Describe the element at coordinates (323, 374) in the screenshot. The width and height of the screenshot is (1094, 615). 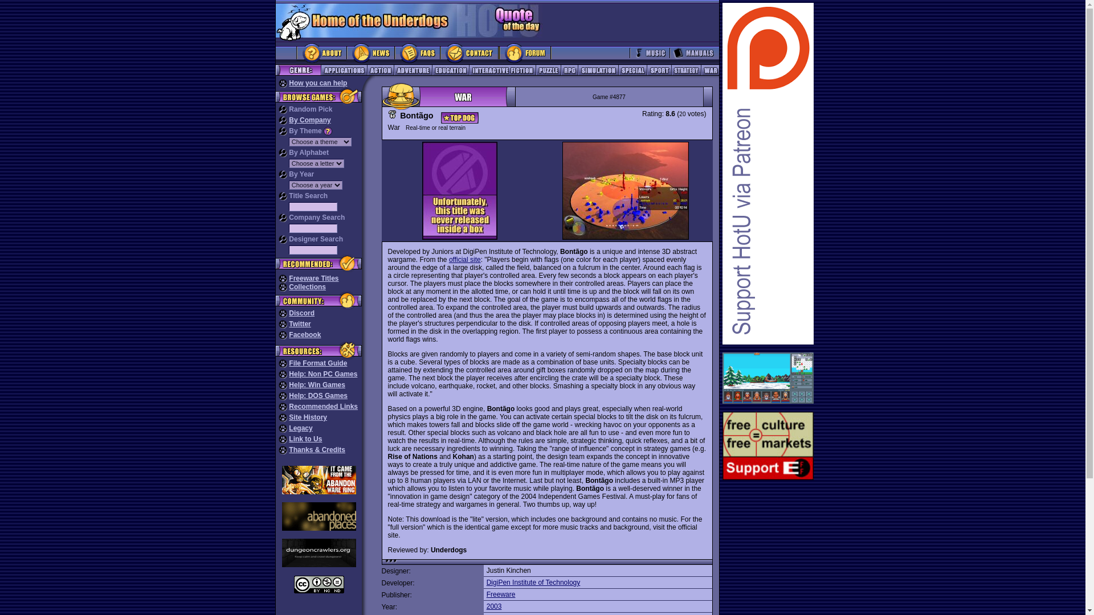
I see `Help: Non PC Games` at that location.